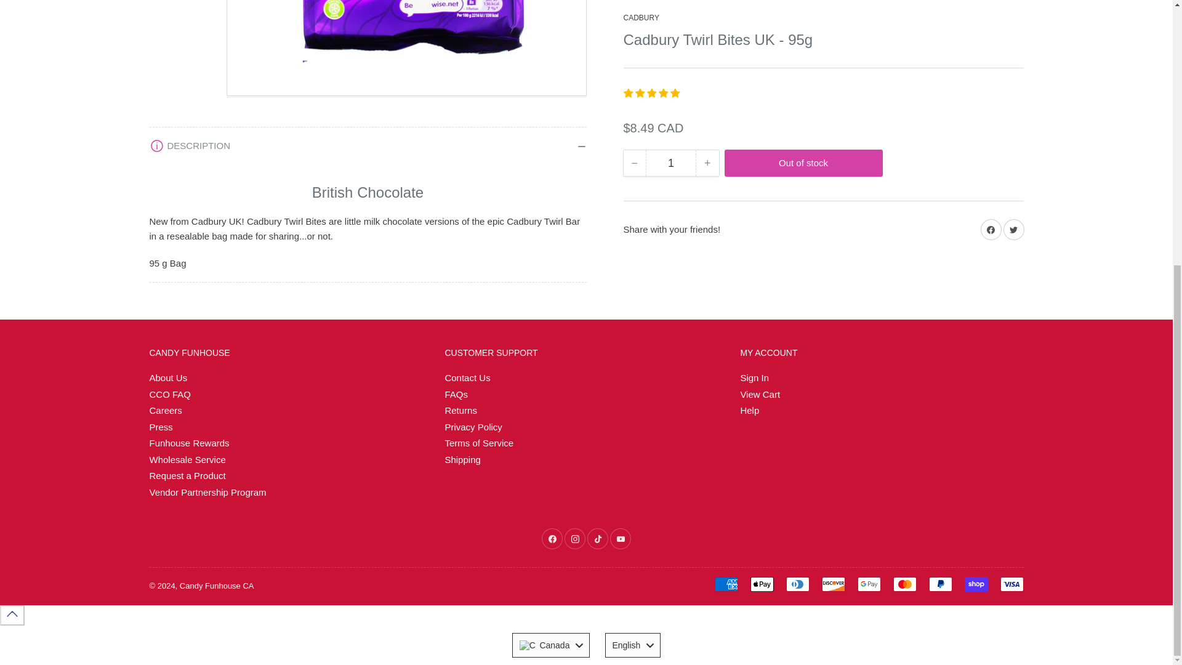 The height and width of the screenshot is (665, 1182). What do you see at coordinates (939, 584) in the screenshot?
I see `PayPal` at bounding box center [939, 584].